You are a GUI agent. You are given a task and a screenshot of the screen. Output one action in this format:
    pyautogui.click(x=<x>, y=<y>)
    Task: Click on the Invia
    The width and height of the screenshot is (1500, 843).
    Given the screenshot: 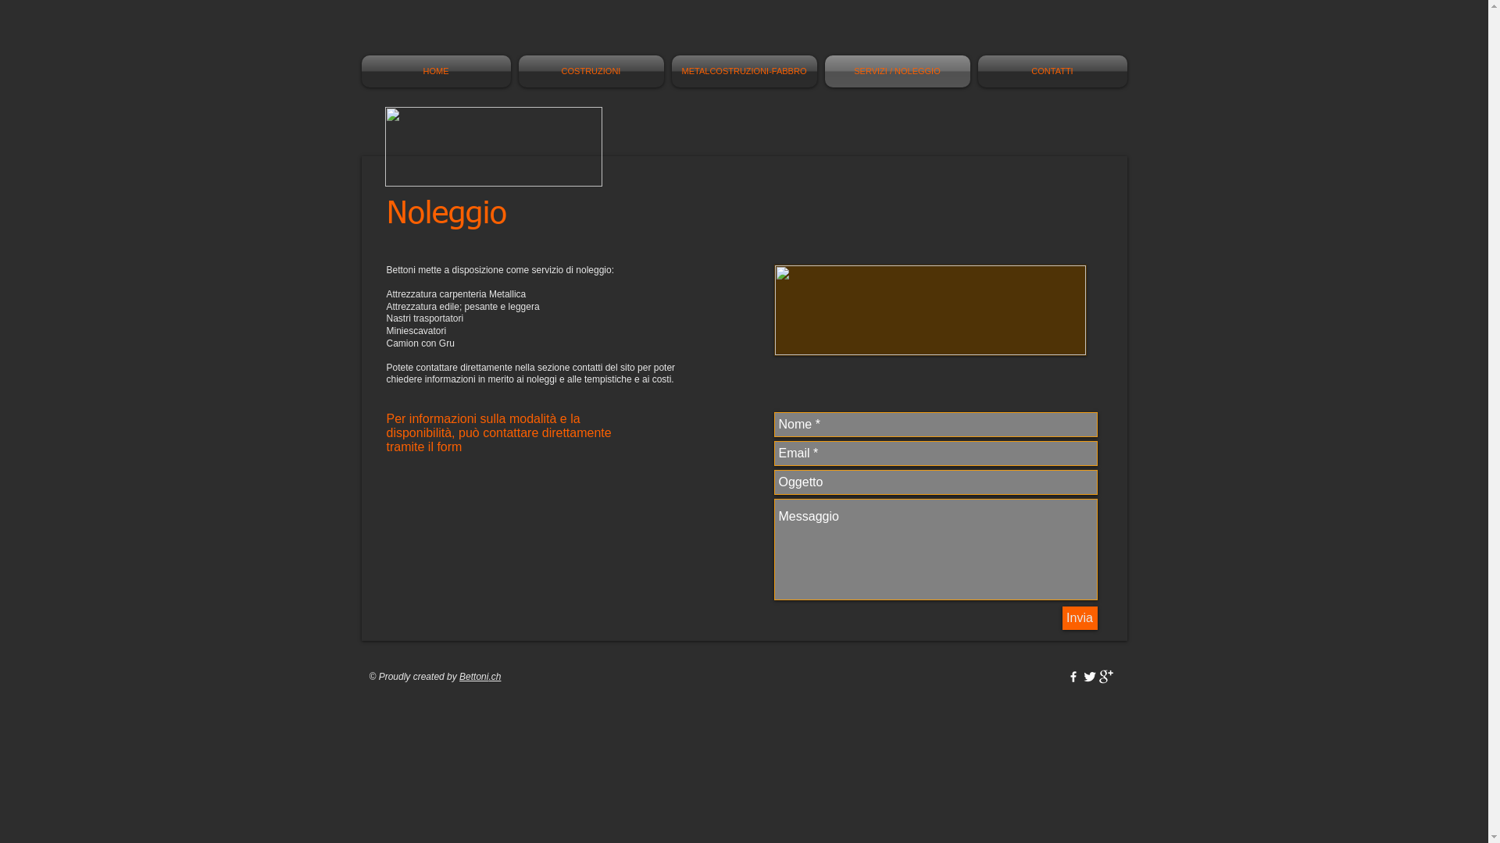 What is the action you would take?
    pyautogui.click(x=1080, y=618)
    